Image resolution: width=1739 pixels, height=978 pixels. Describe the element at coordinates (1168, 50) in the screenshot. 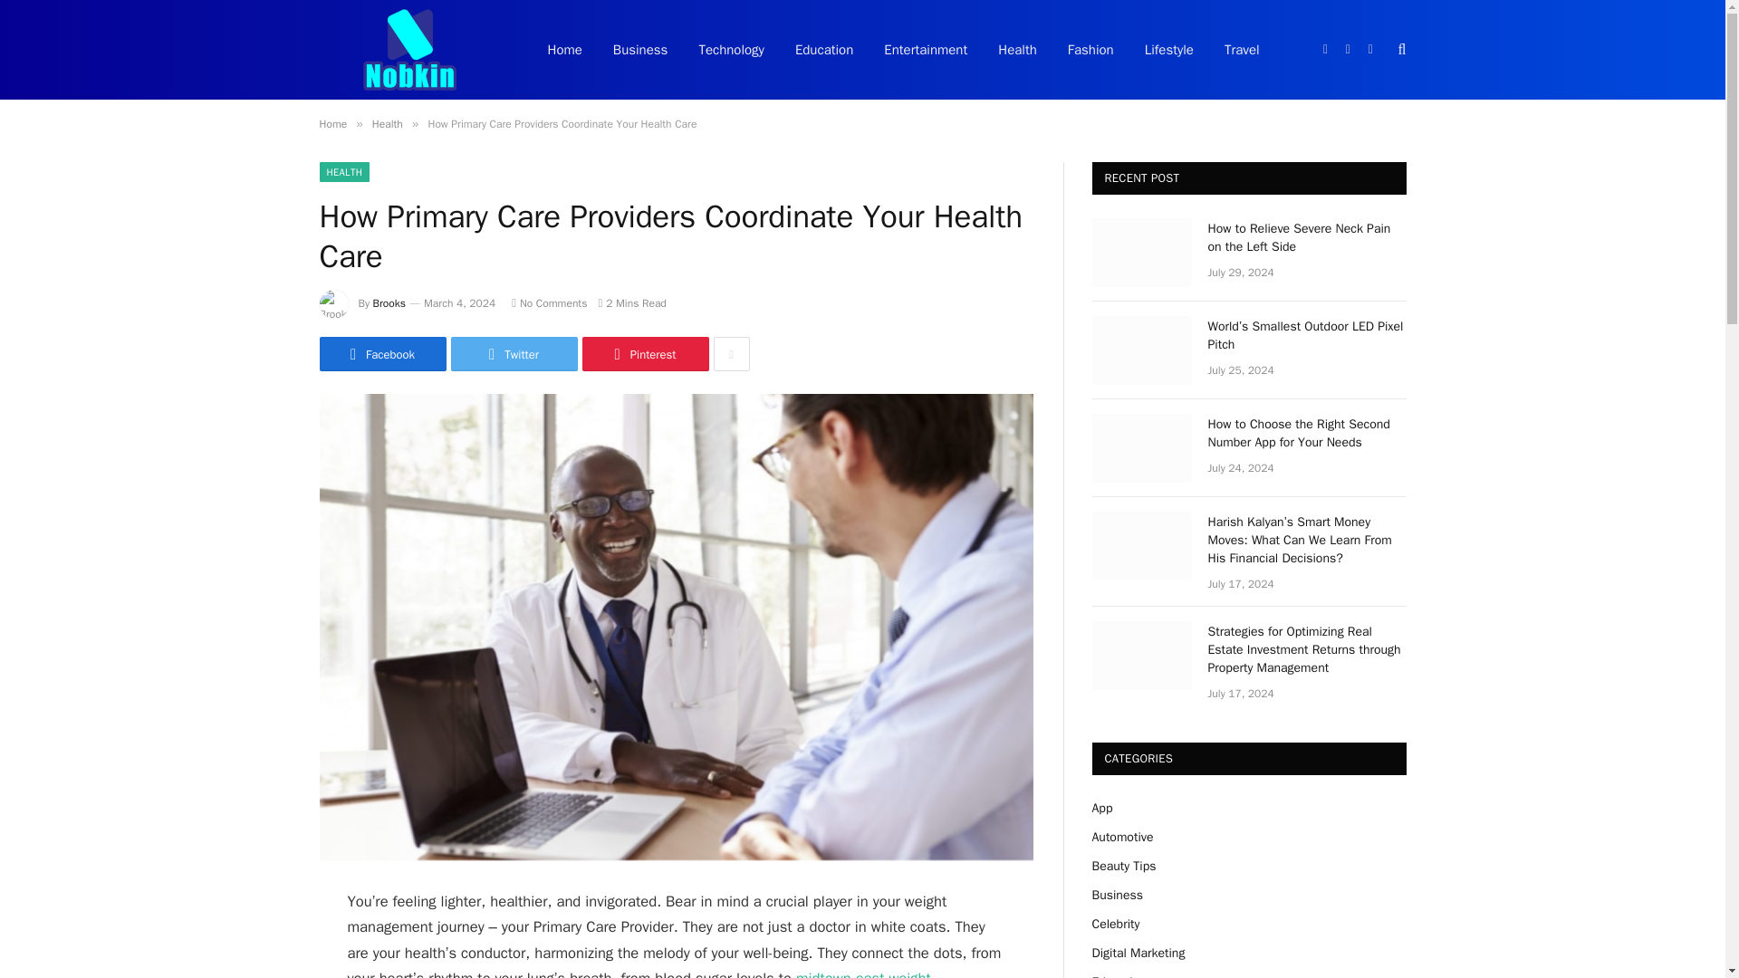

I see `Lifestyle` at that location.